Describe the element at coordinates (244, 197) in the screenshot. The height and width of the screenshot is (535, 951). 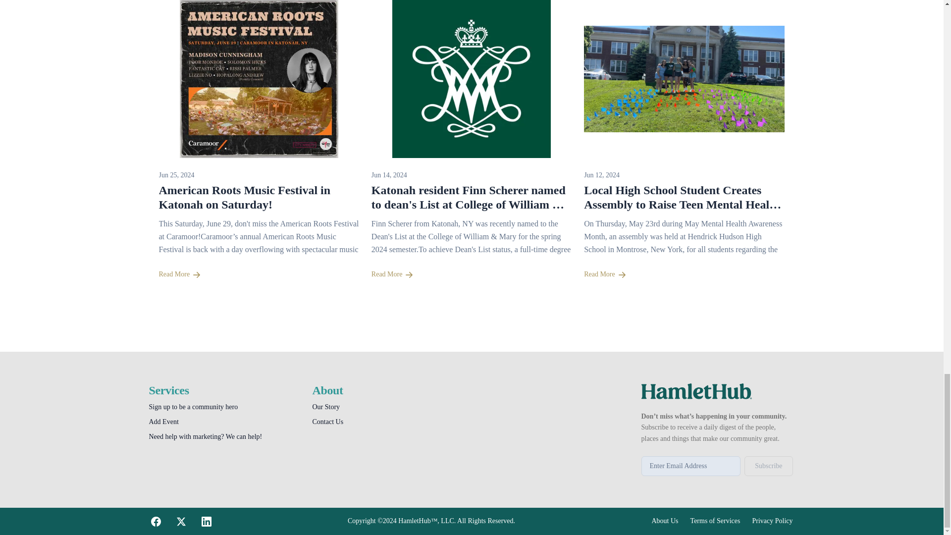
I see `American Roots Music Festival in Katonah on Saturday!` at that location.